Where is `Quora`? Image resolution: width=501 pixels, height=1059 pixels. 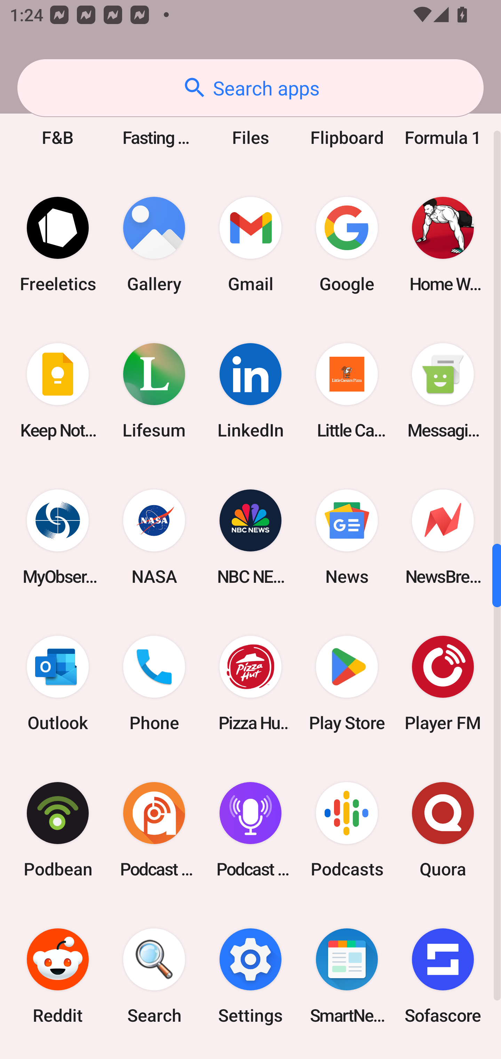 Quora is located at coordinates (443, 830).